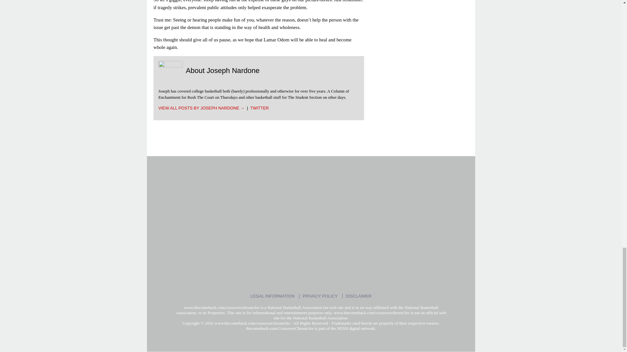 This screenshot has height=352, width=627. What do you see at coordinates (359, 296) in the screenshot?
I see `DISCLAIMER` at bounding box center [359, 296].